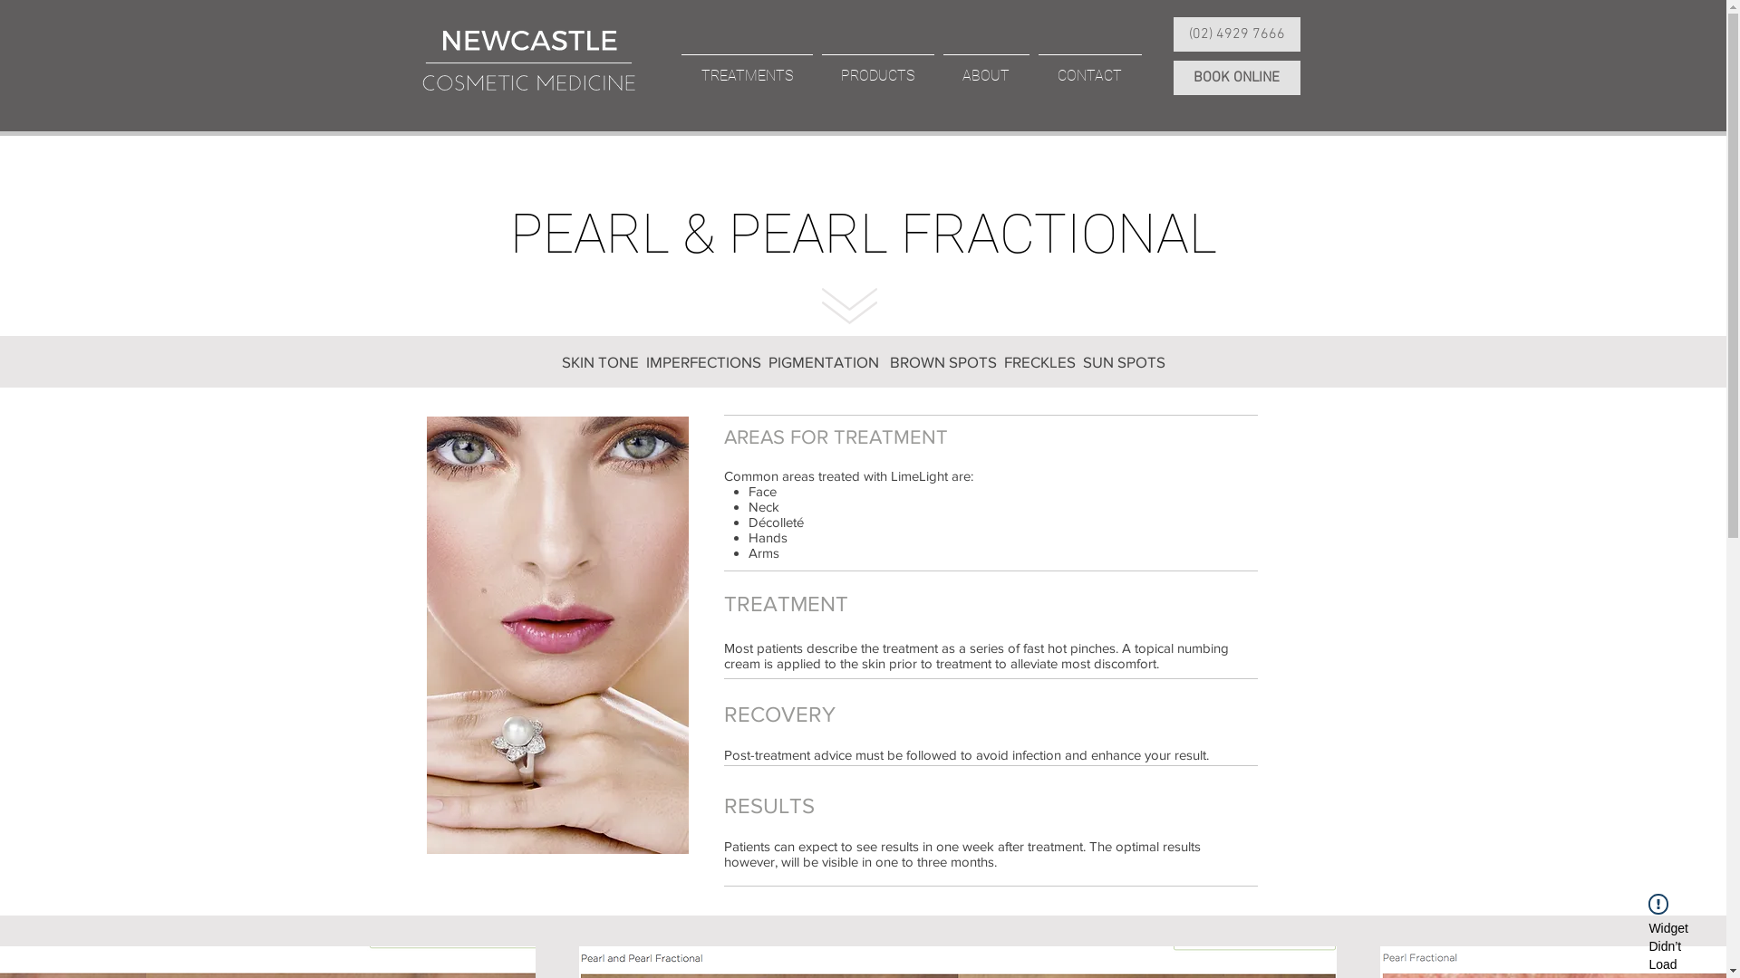 This screenshot has width=1740, height=978. I want to click on BOOK ONLINE, so click(1237, 78).